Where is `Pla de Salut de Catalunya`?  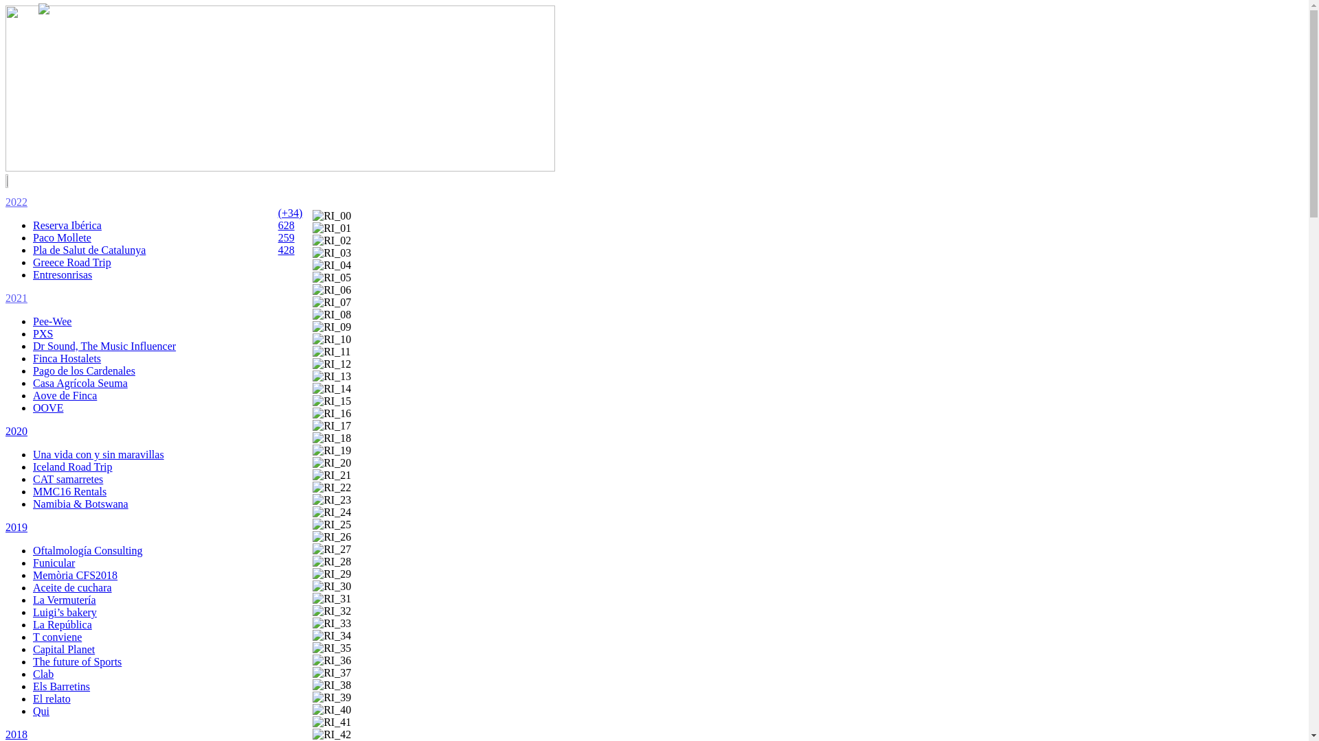
Pla de Salut de Catalunya is located at coordinates (89, 250).